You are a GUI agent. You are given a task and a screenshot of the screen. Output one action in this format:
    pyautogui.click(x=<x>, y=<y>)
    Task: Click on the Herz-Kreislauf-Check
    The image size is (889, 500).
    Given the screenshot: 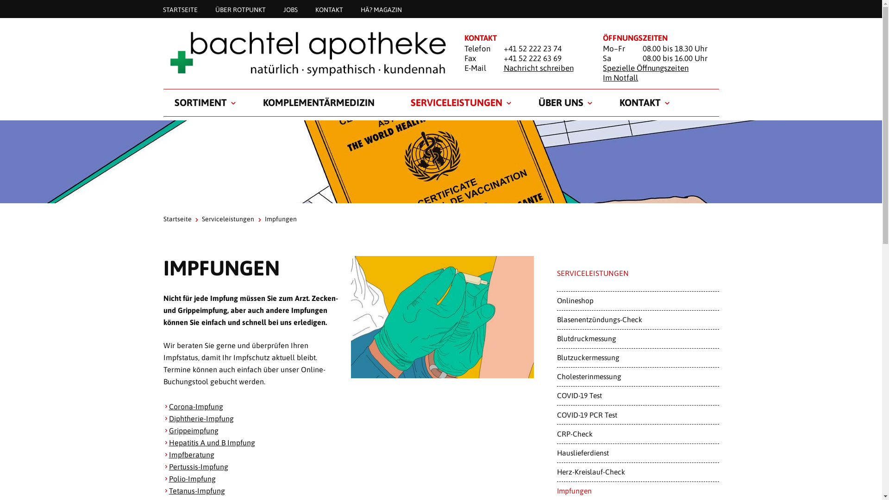 What is the action you would take?
    pyautogui.click(x=638, y=472)
    